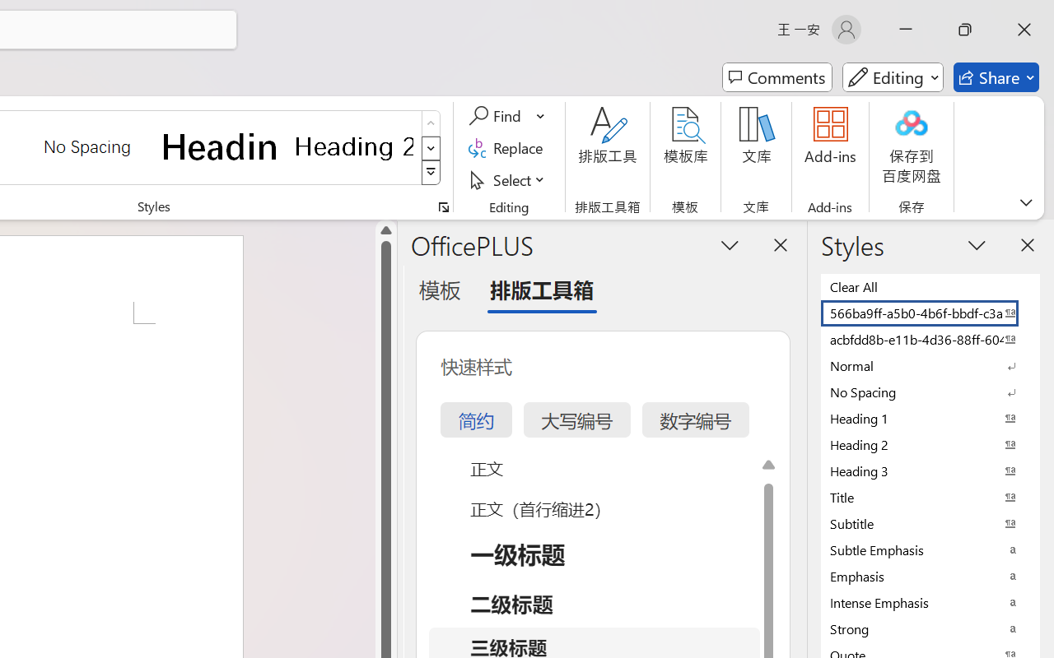 The image size is (1054, 658). Describe the element at coordinates (930, 628) in the screenshot. I see `Strong` at that location.